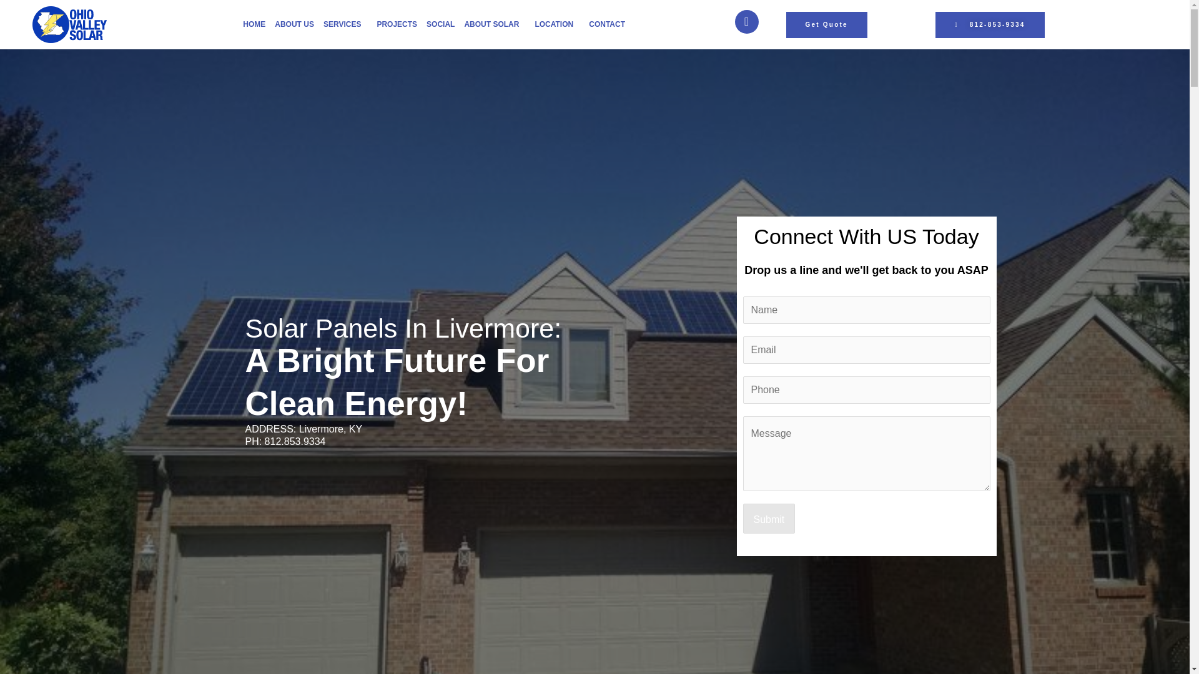  Describe the element at coordinates (254, 24) in the screenshot. I see `HOME` at that location.